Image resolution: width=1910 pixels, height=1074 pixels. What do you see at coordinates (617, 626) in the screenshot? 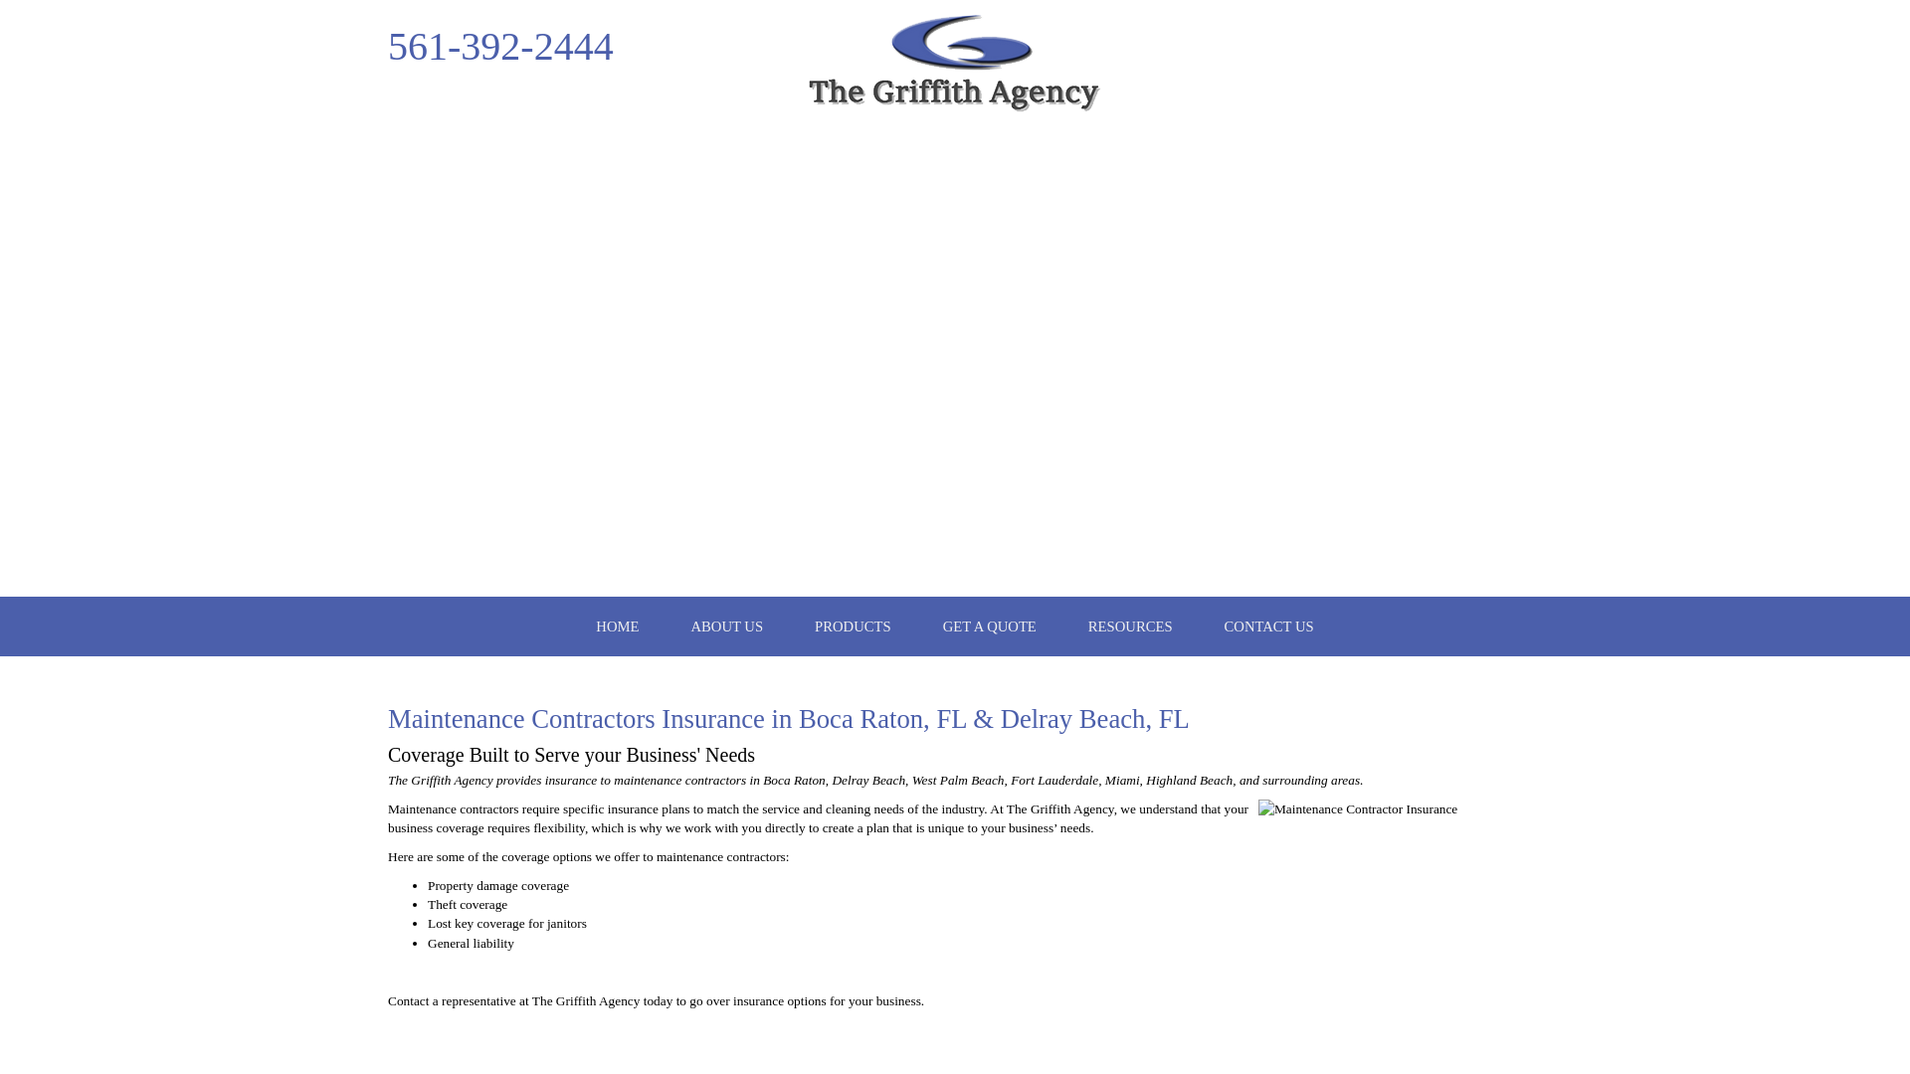
I see `561-392-2444` at bounding box center [617, 626].